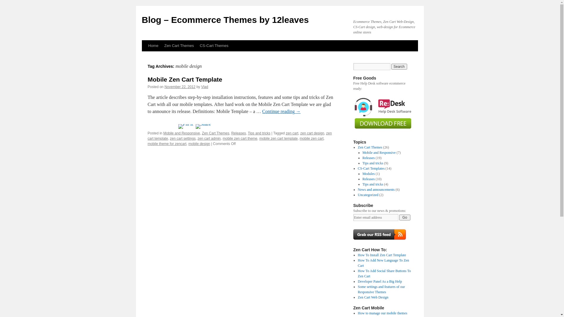 The height and width of the screenshot is (317, 564). Describe the element at coordinates (205, 87) in the screenshot. I see `Vlad` at that location.